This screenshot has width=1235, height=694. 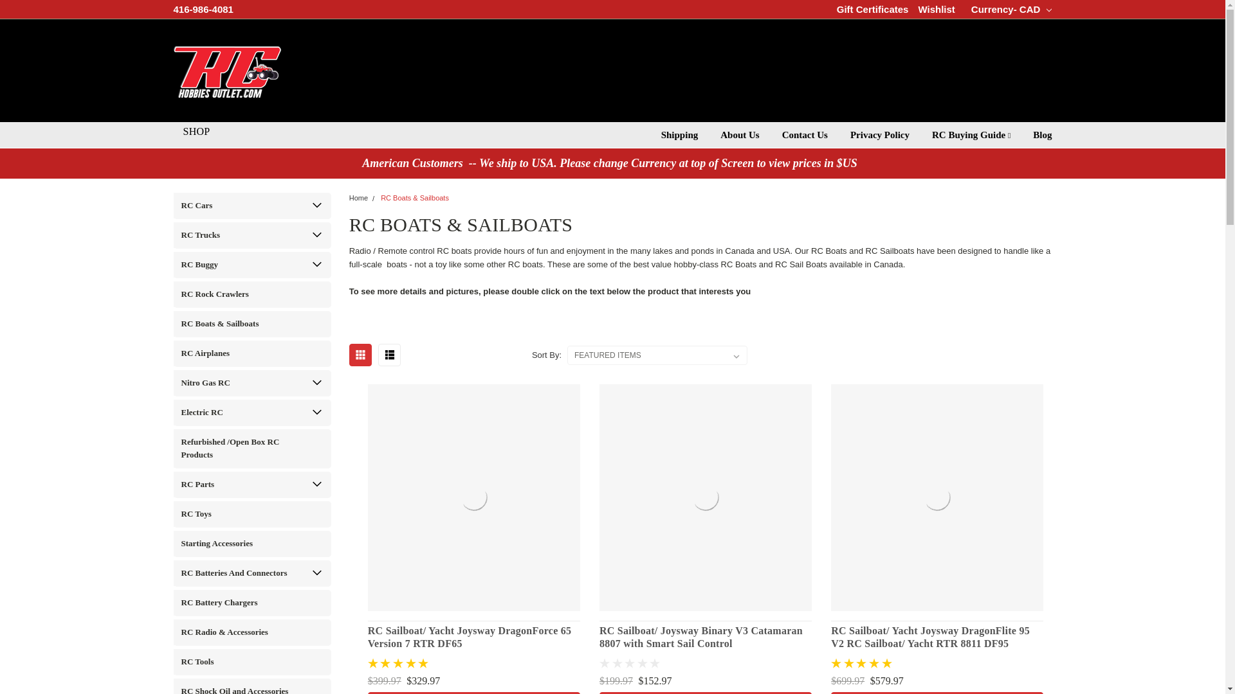 What do you see at coordinates (228, 71) in the screenshot?
I see `rchobbiesoutlet` at bounding box center [228, 71].